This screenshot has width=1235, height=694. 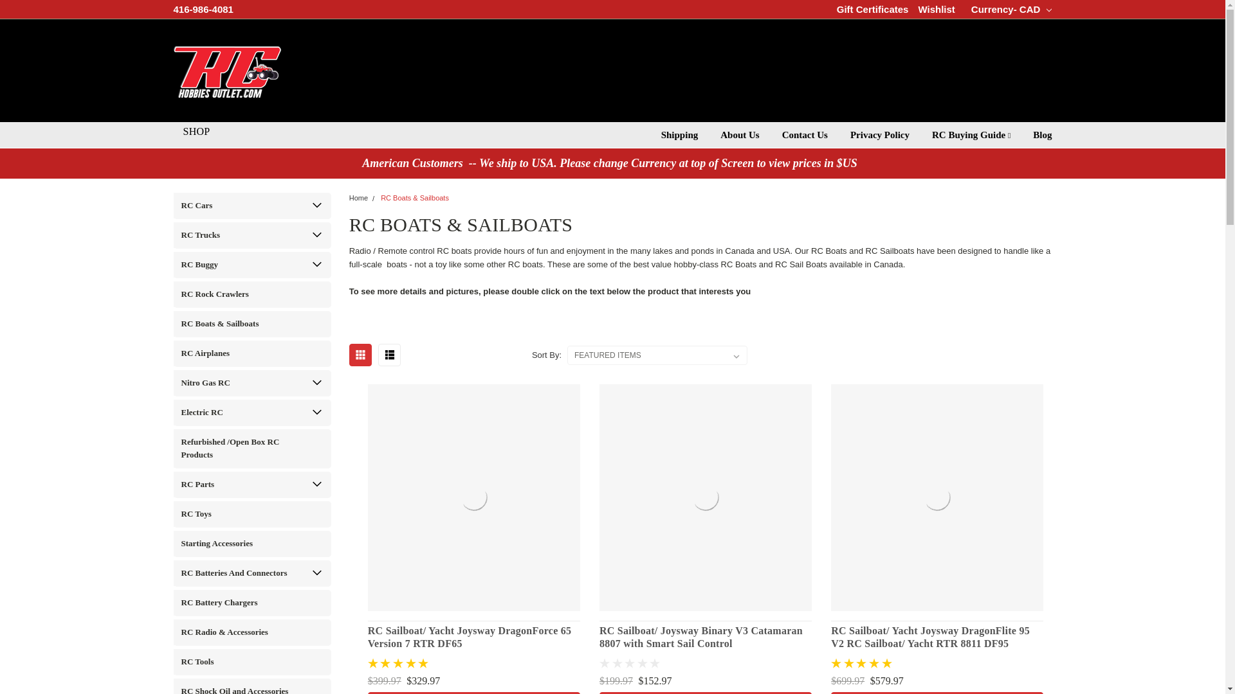 What do you see at coordinates (228, 71) in the screenshot?
I see `rchobbiesoutlet` at bounding box center [228, 71].